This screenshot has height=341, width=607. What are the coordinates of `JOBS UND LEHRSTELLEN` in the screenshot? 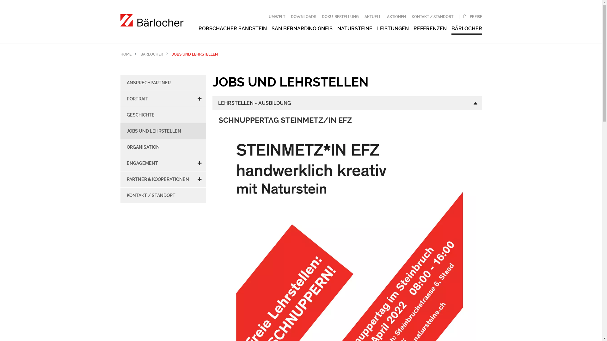 It's located at (195, 54).